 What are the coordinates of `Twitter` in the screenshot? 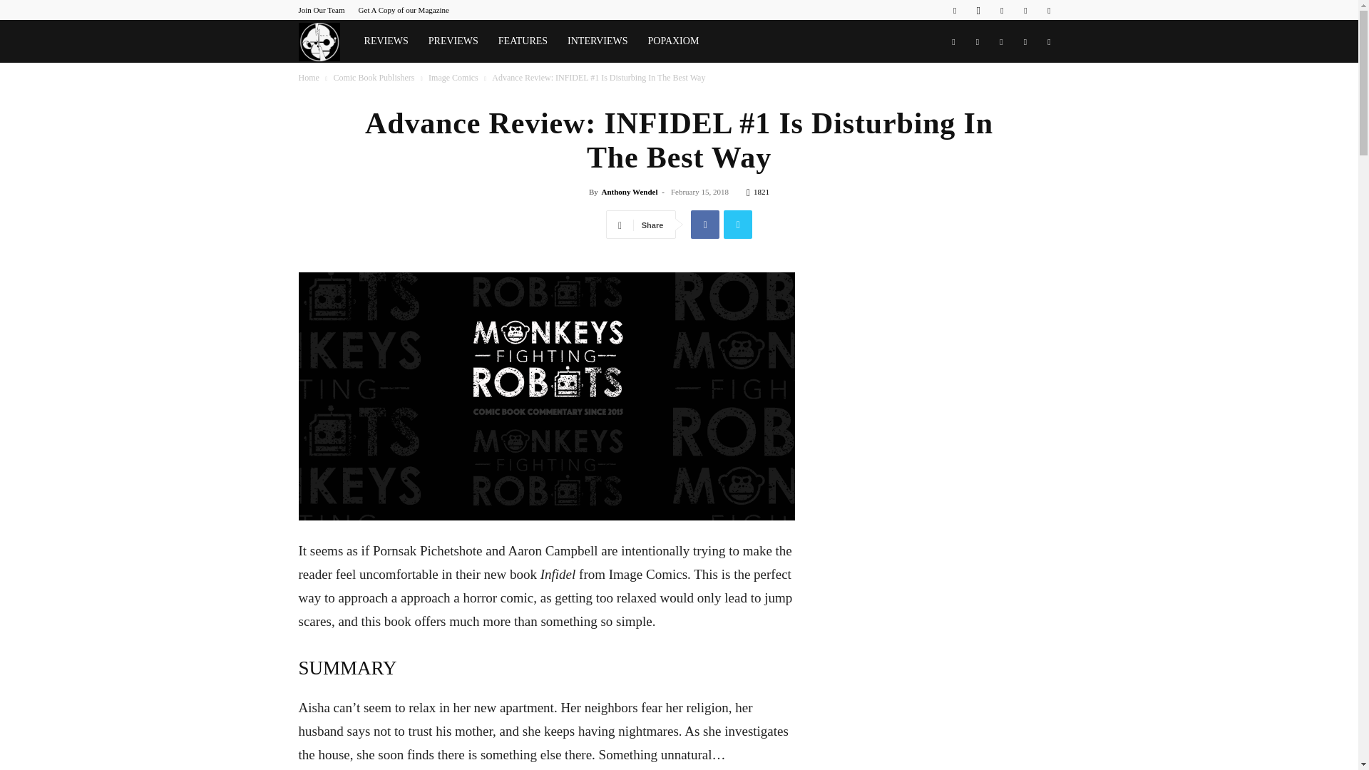 It's located at (1025, 10).